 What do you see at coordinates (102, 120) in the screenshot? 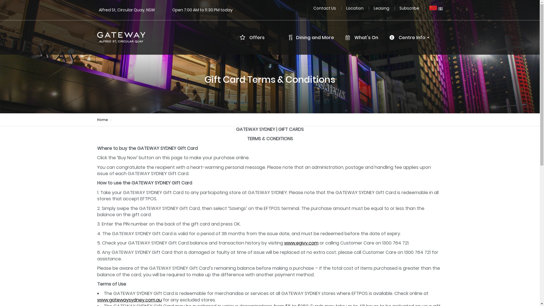
I see `Home` at bounding box center [102, 120].